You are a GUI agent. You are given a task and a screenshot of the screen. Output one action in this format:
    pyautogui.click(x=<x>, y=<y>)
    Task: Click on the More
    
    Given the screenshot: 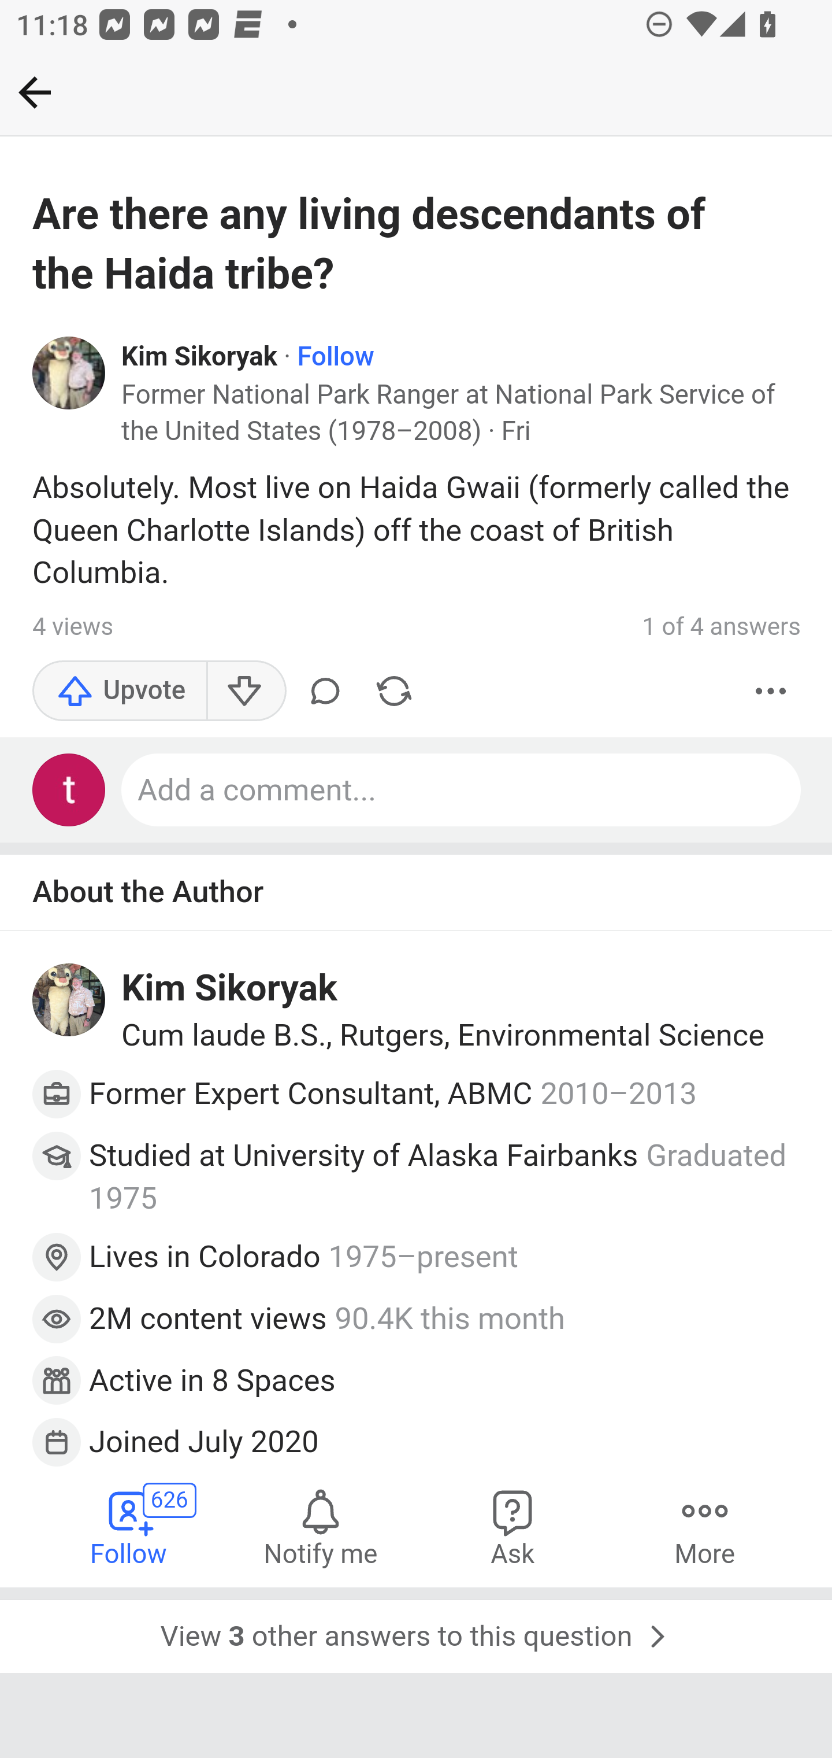 What is the action you would take?
    pyautogui.click(x=704, y=1527)
    